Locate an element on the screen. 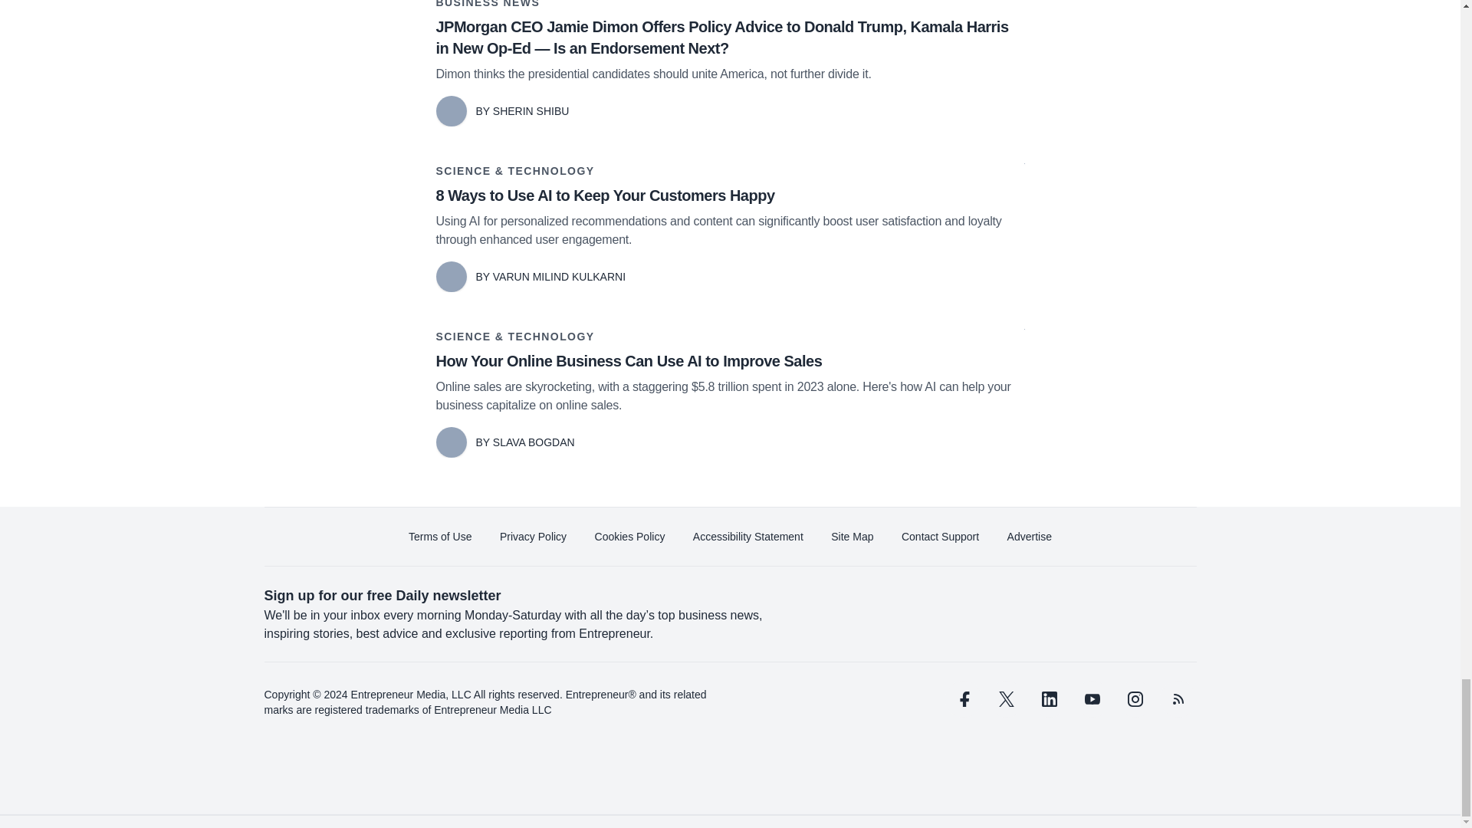  instagram is located at coordinates (1134, 699).